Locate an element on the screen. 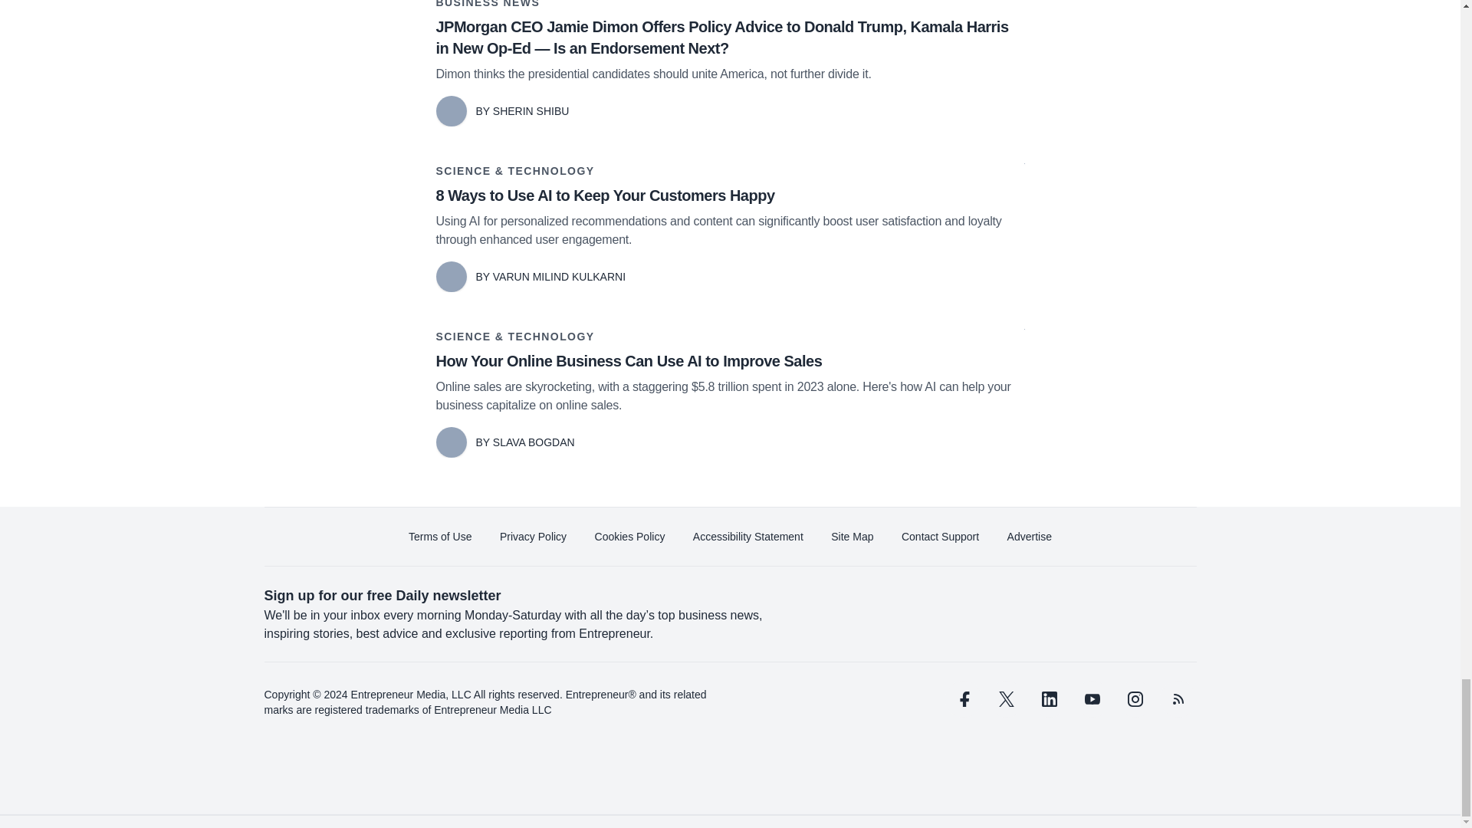  instagram is located at coordinates (1134, 699).